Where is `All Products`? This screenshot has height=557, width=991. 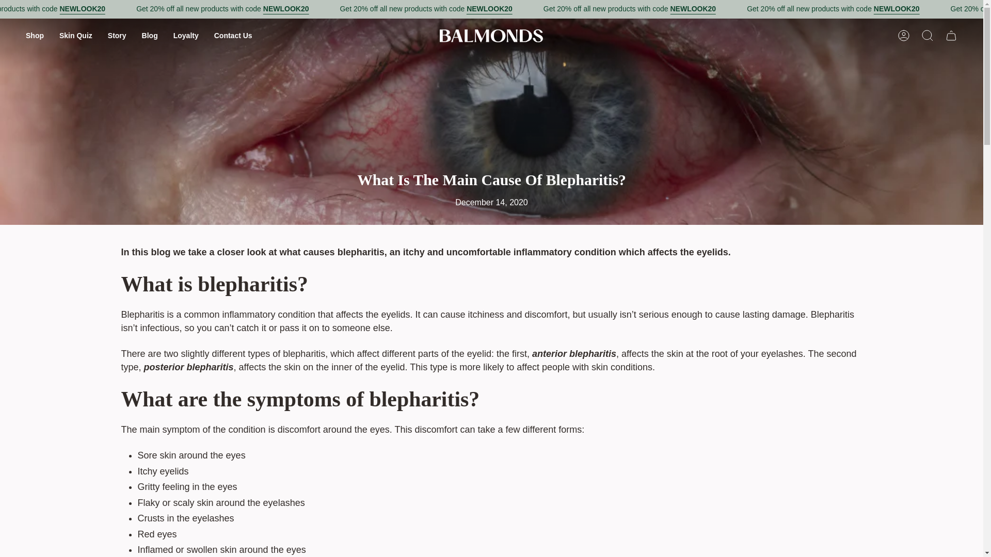
All Products is located at coordinates (740, 10).